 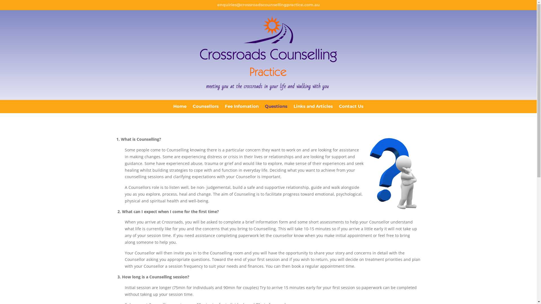 What do you see at coordinates (313, 108) in the screenshot?
I see `Links and Articles` at bounding box center [313, 108].